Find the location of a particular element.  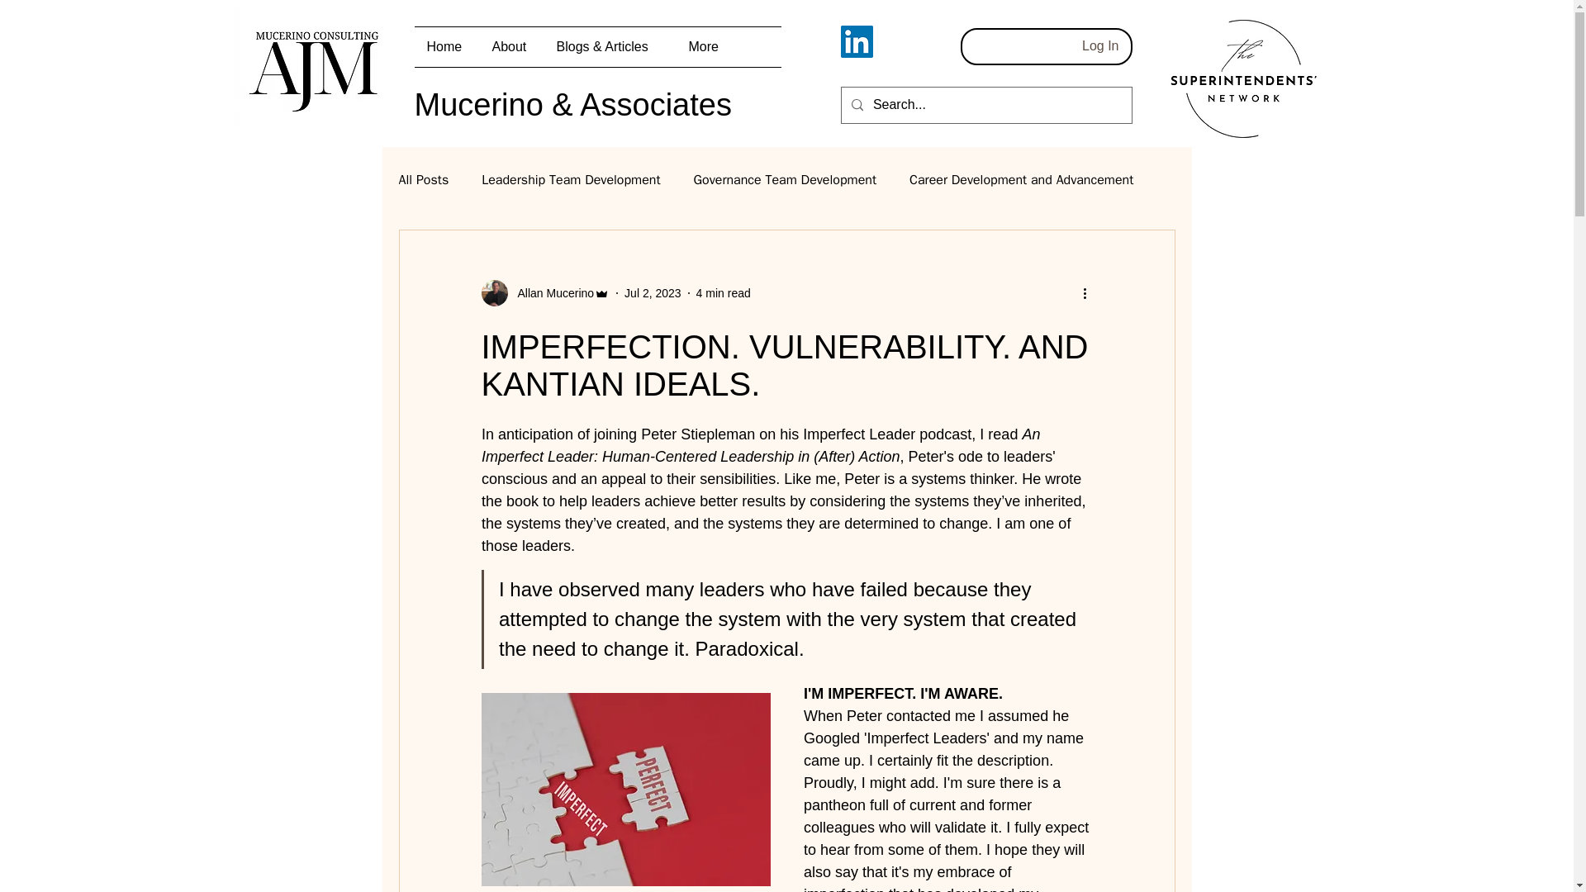

4 min read is located at coordinates (723, 292).